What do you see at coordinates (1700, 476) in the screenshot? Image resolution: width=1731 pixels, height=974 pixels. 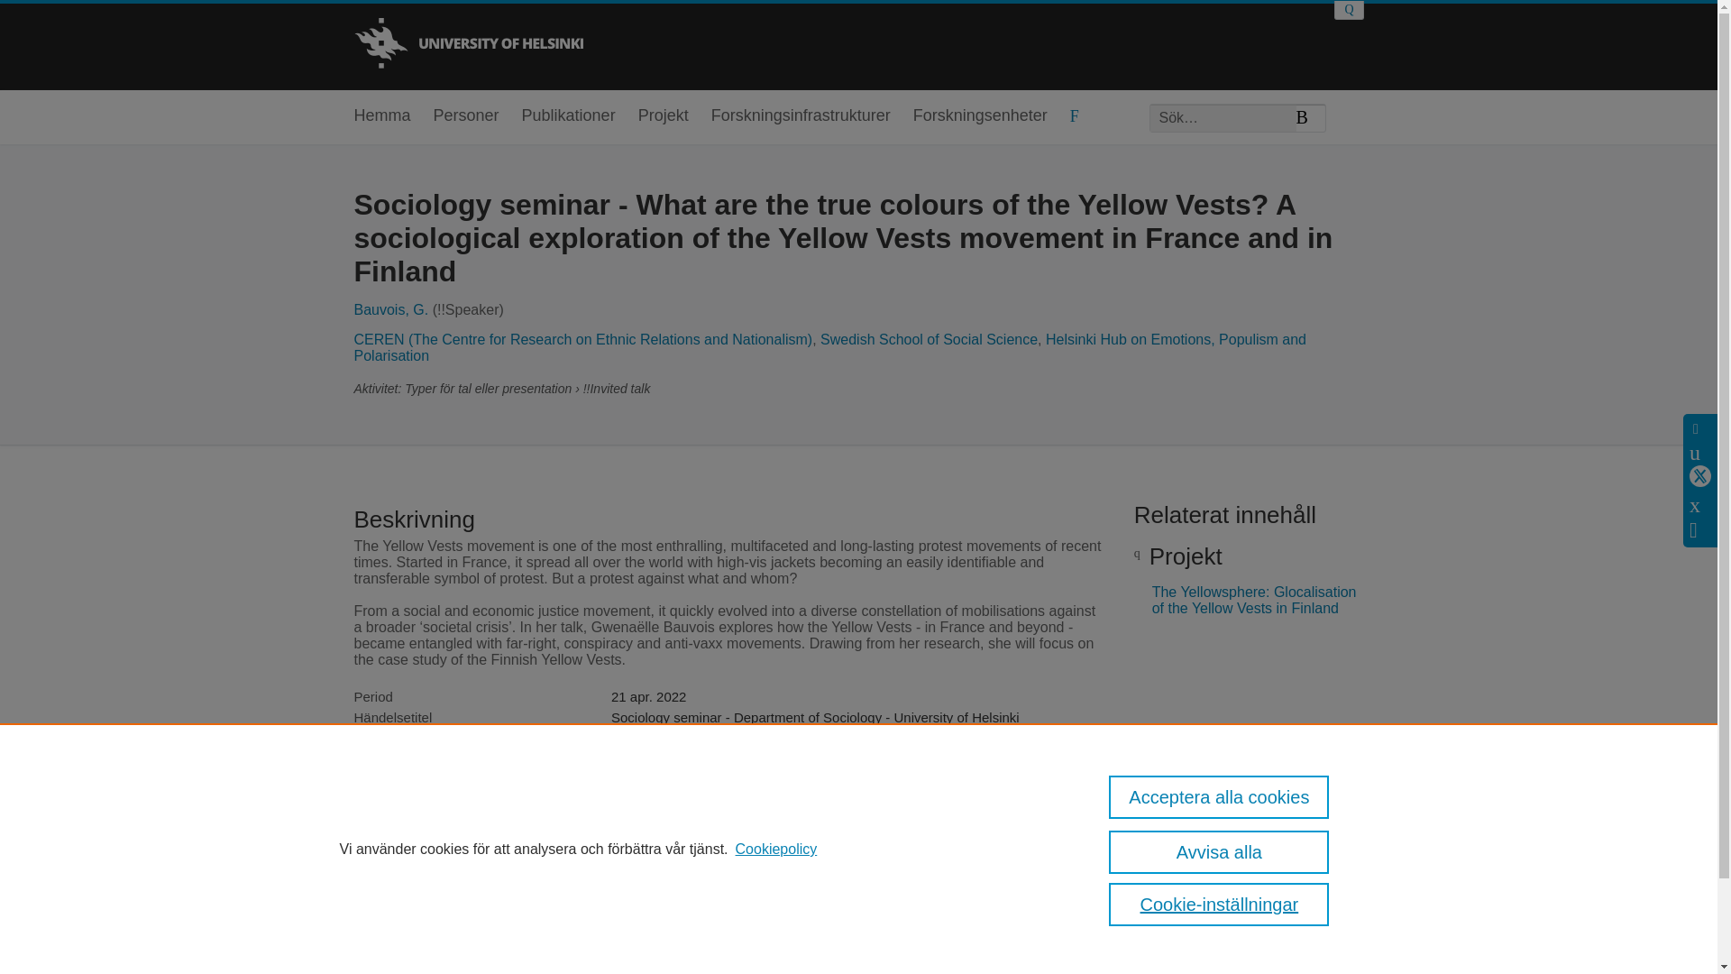 I see `X` at bounding box center [1700, 476].